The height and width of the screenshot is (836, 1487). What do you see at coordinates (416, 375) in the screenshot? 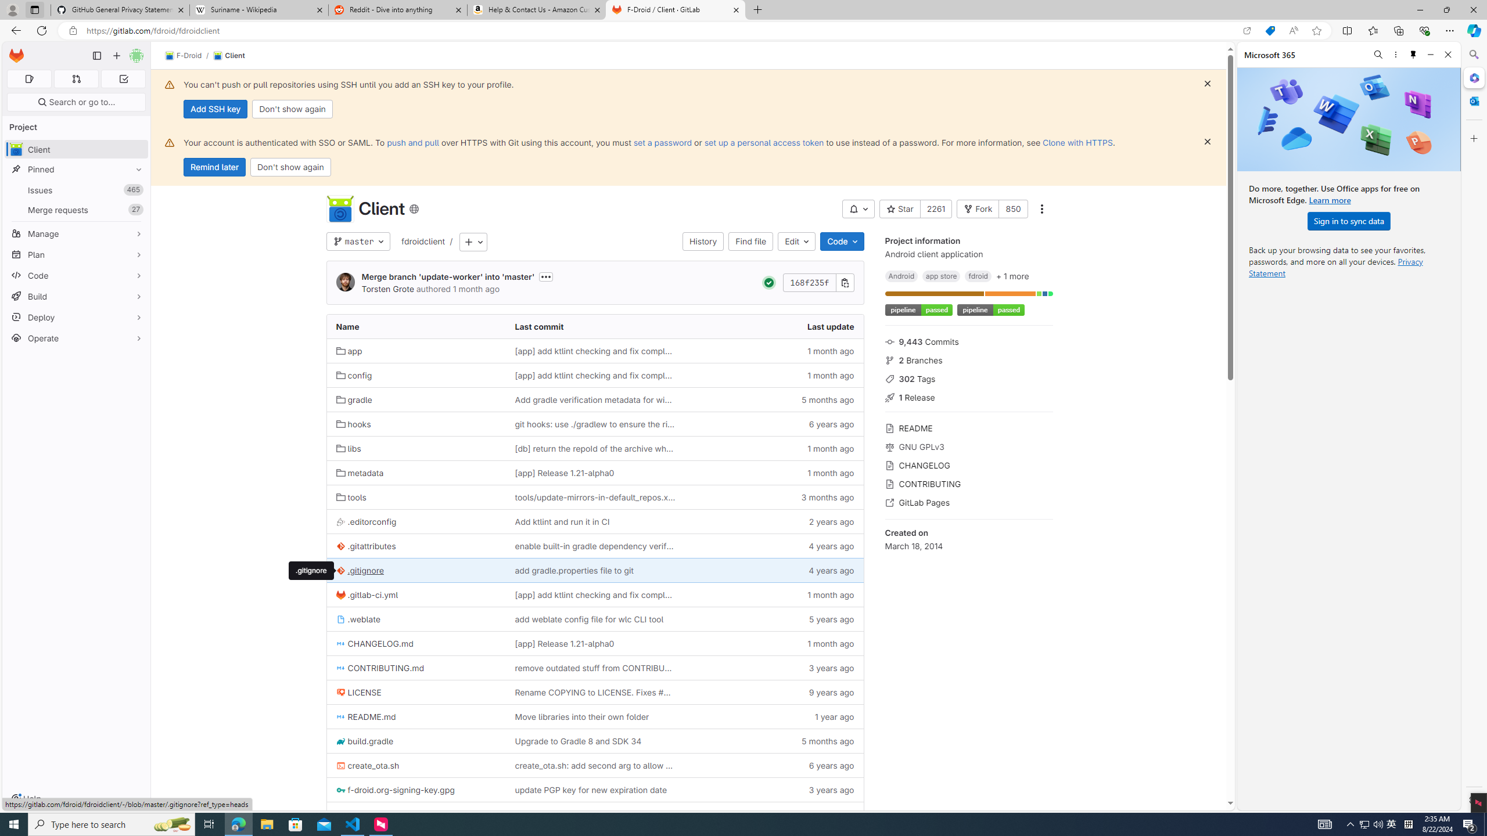
I see `config` at bounding box center [416, 375].